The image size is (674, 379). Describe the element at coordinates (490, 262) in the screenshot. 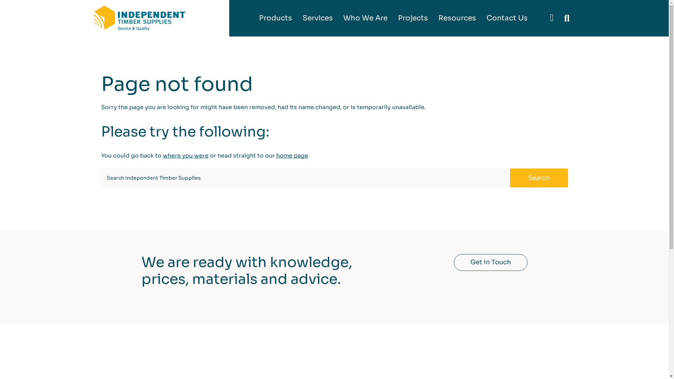

I see `Get in Touch` at that location.